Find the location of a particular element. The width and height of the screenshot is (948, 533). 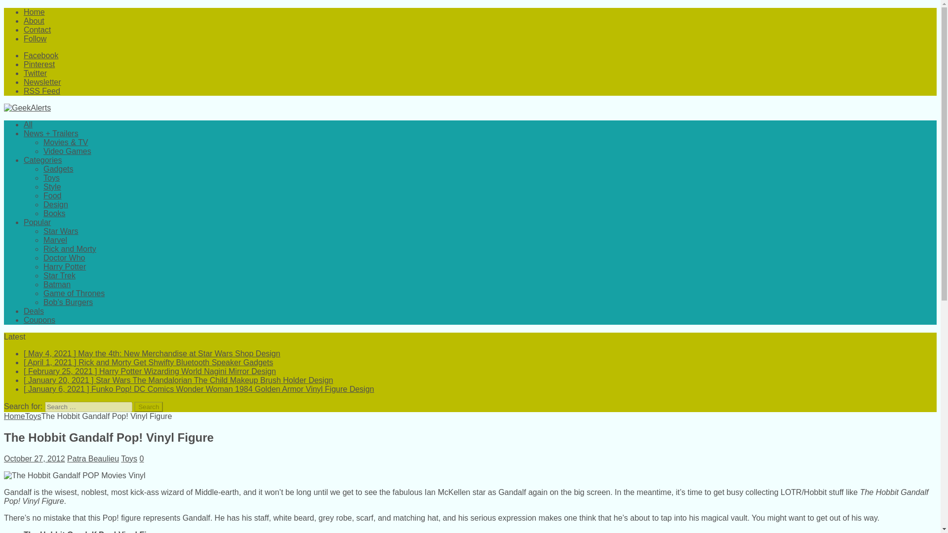

Categories is located at coordinates (42, 160).